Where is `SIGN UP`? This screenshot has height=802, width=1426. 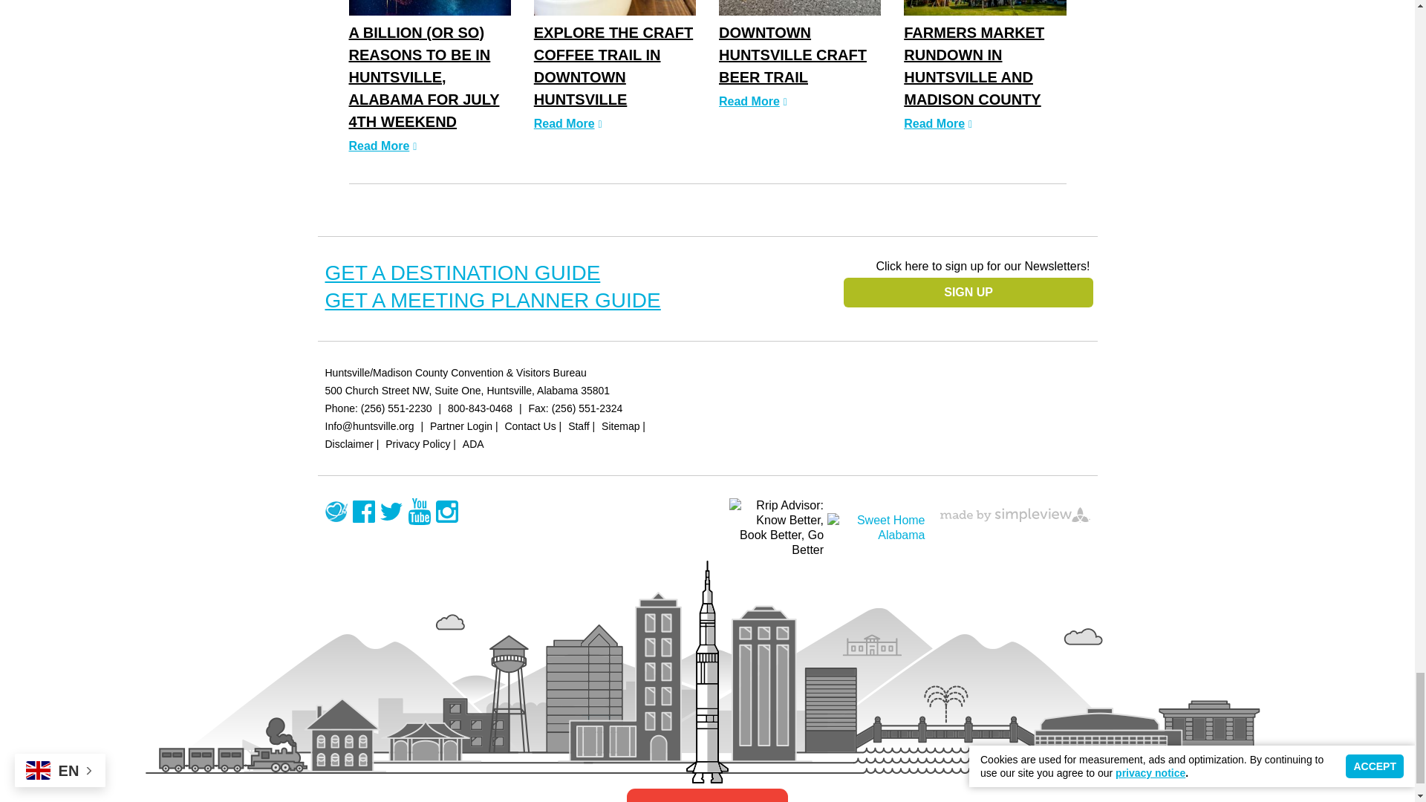
SIGN UP is located at coordinates (968, 292).